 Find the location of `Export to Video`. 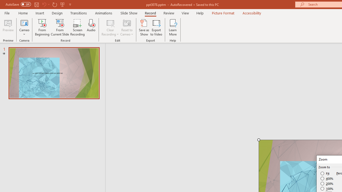

Export to Video is located at coordinates (156, 27).